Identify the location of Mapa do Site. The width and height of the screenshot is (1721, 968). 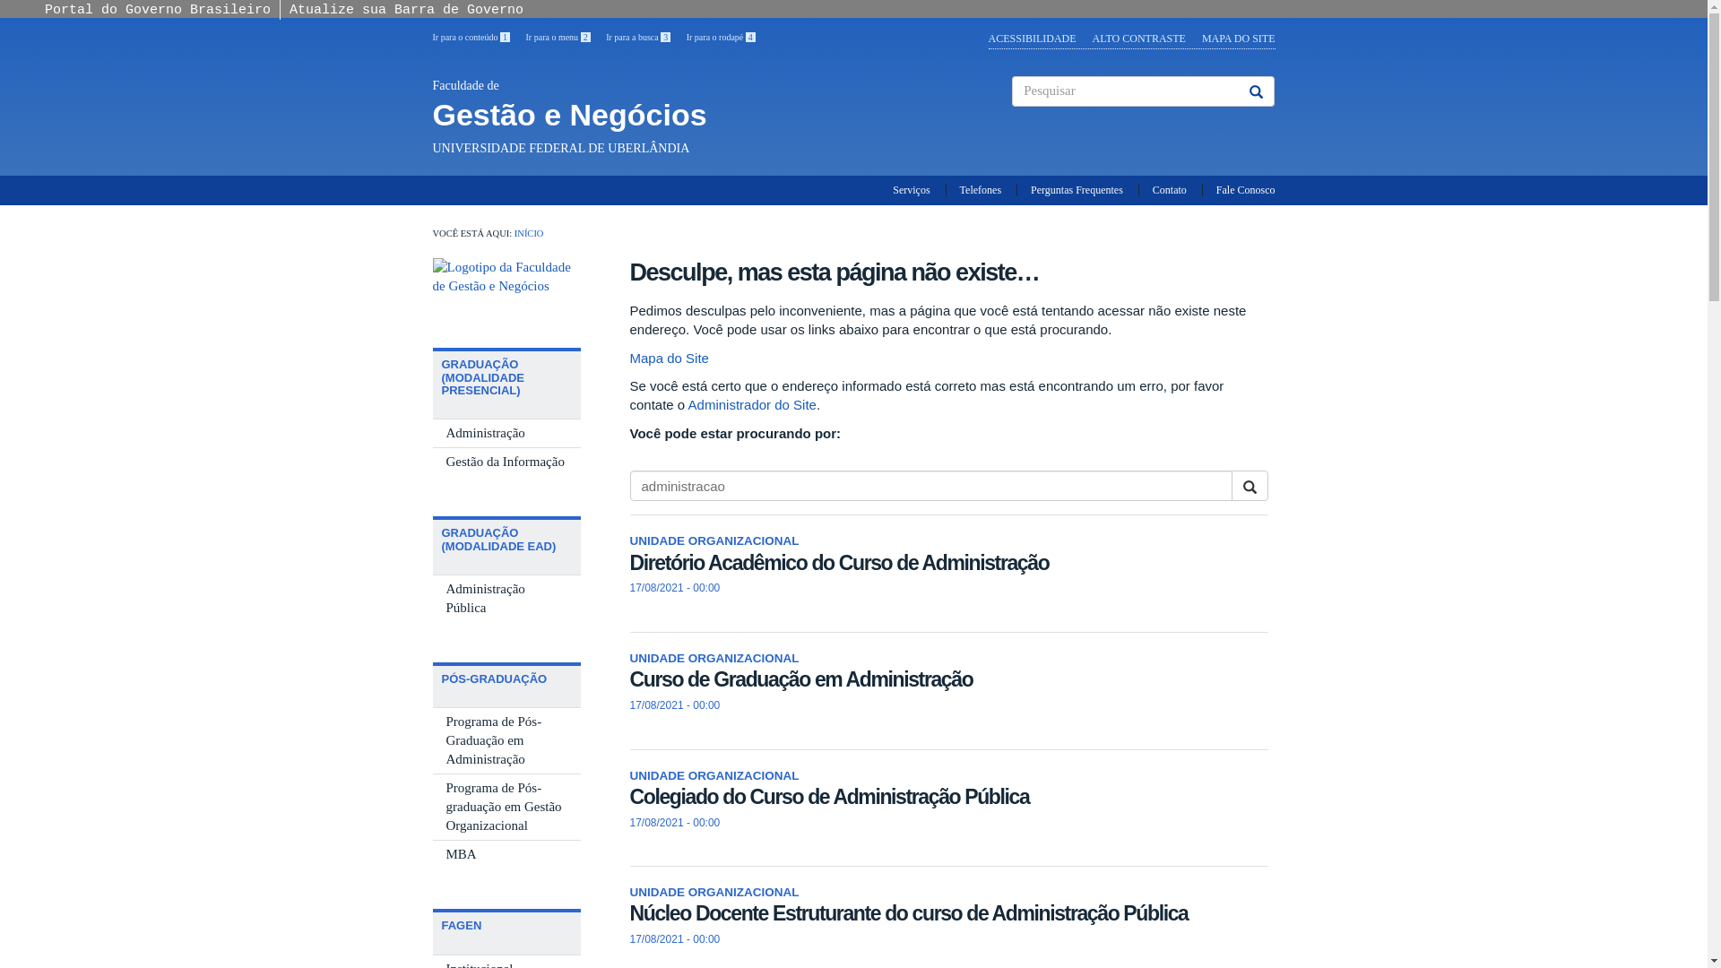
(669, 359).